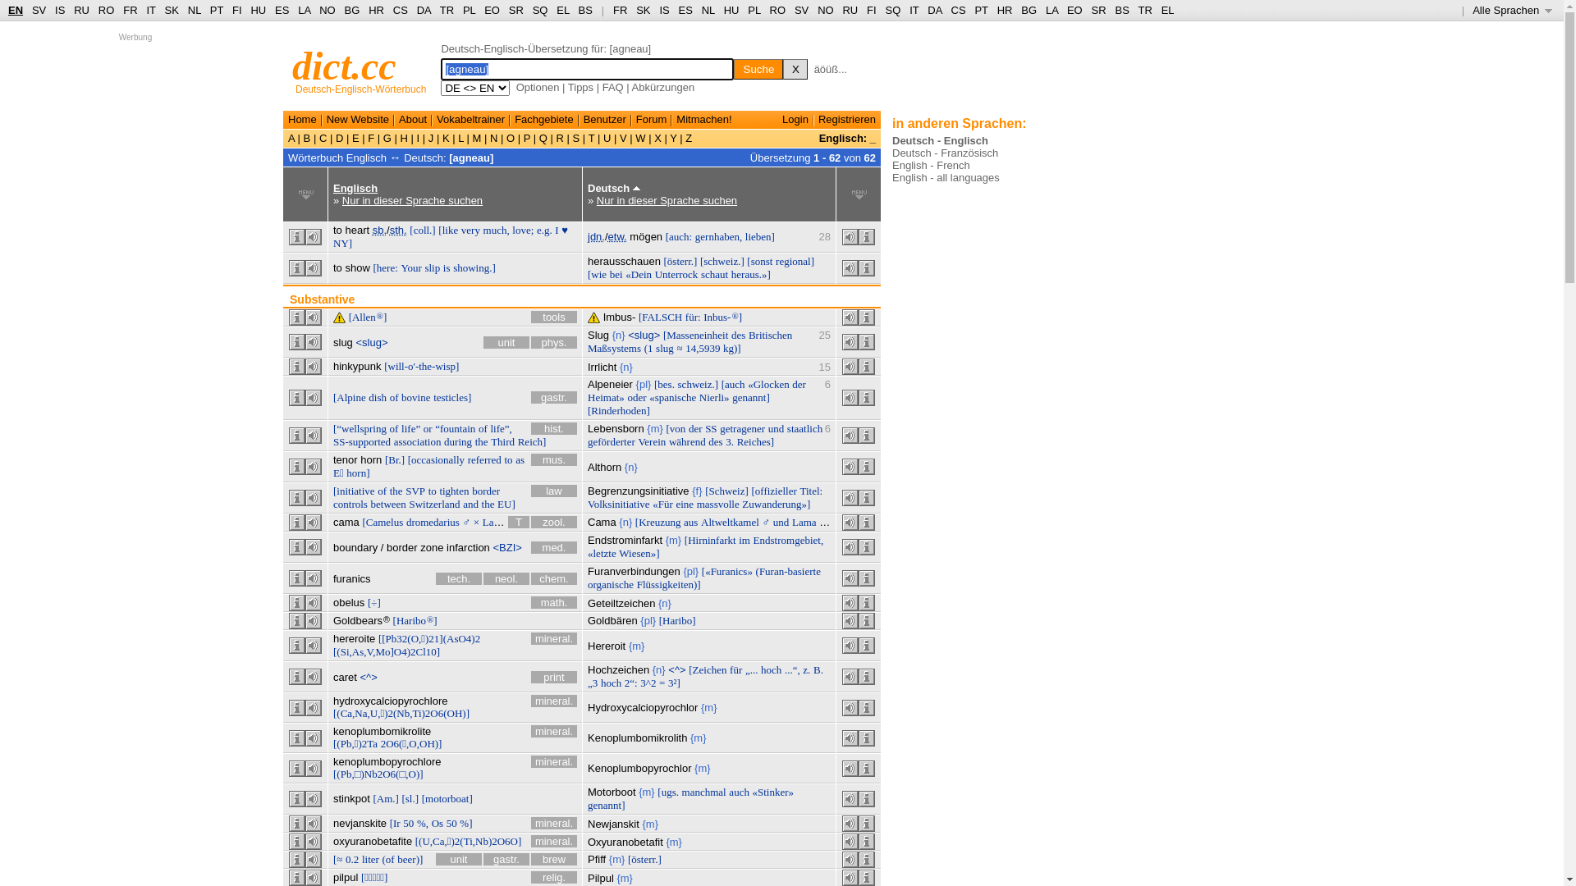 This screenshot has height=886, width=1576. Describe the element at coordinates (373, 841) in the screenshot. I see `oxyuranobetafite` at that location.